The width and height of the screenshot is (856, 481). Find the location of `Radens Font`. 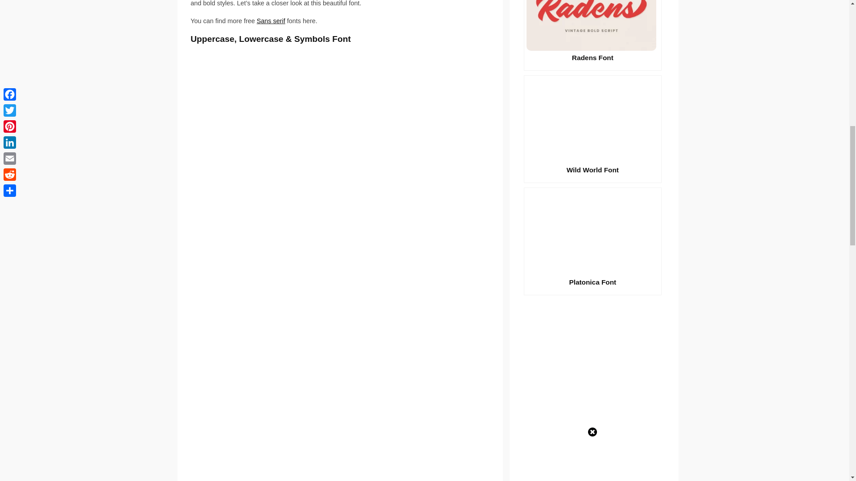

Radens Font is located at coordinates (593, 35).